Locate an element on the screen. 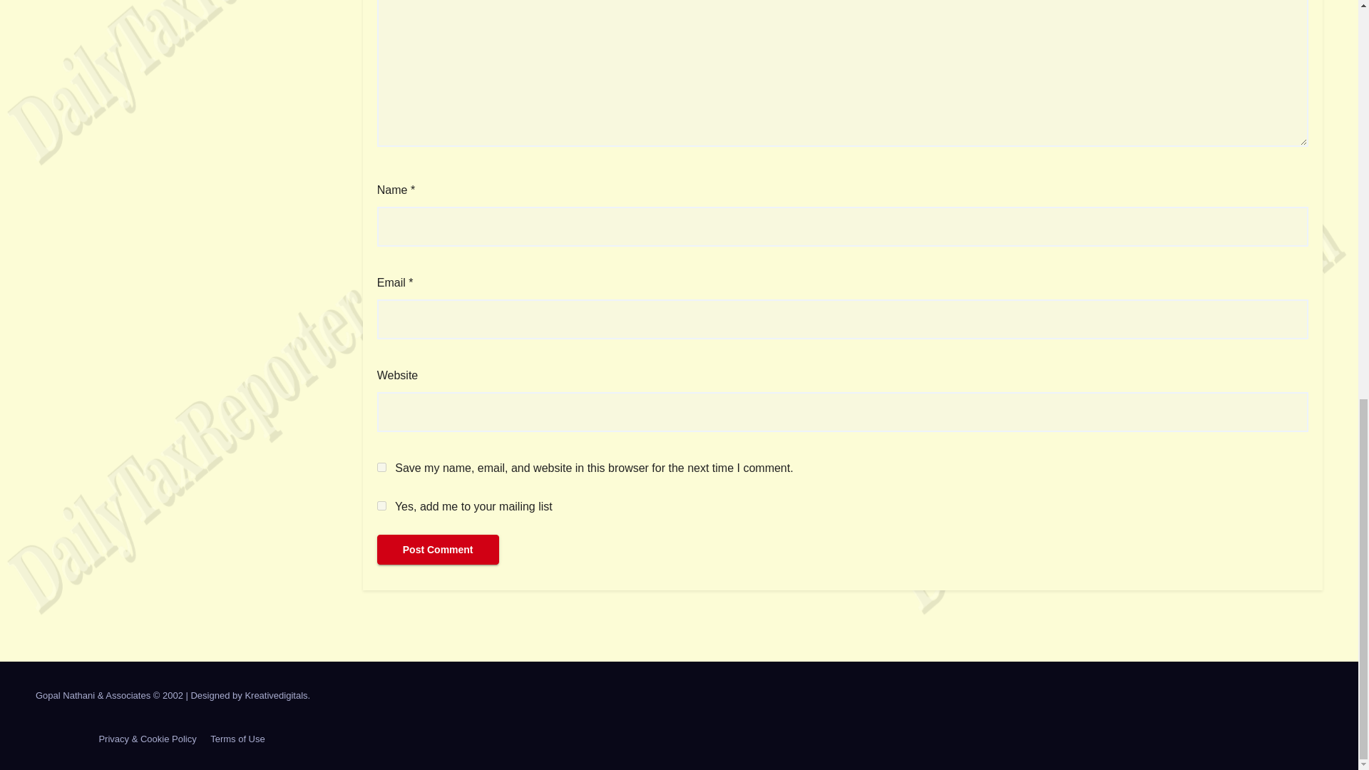 The image size is (1369, 770). 1 is located at coordinates (381, 506).